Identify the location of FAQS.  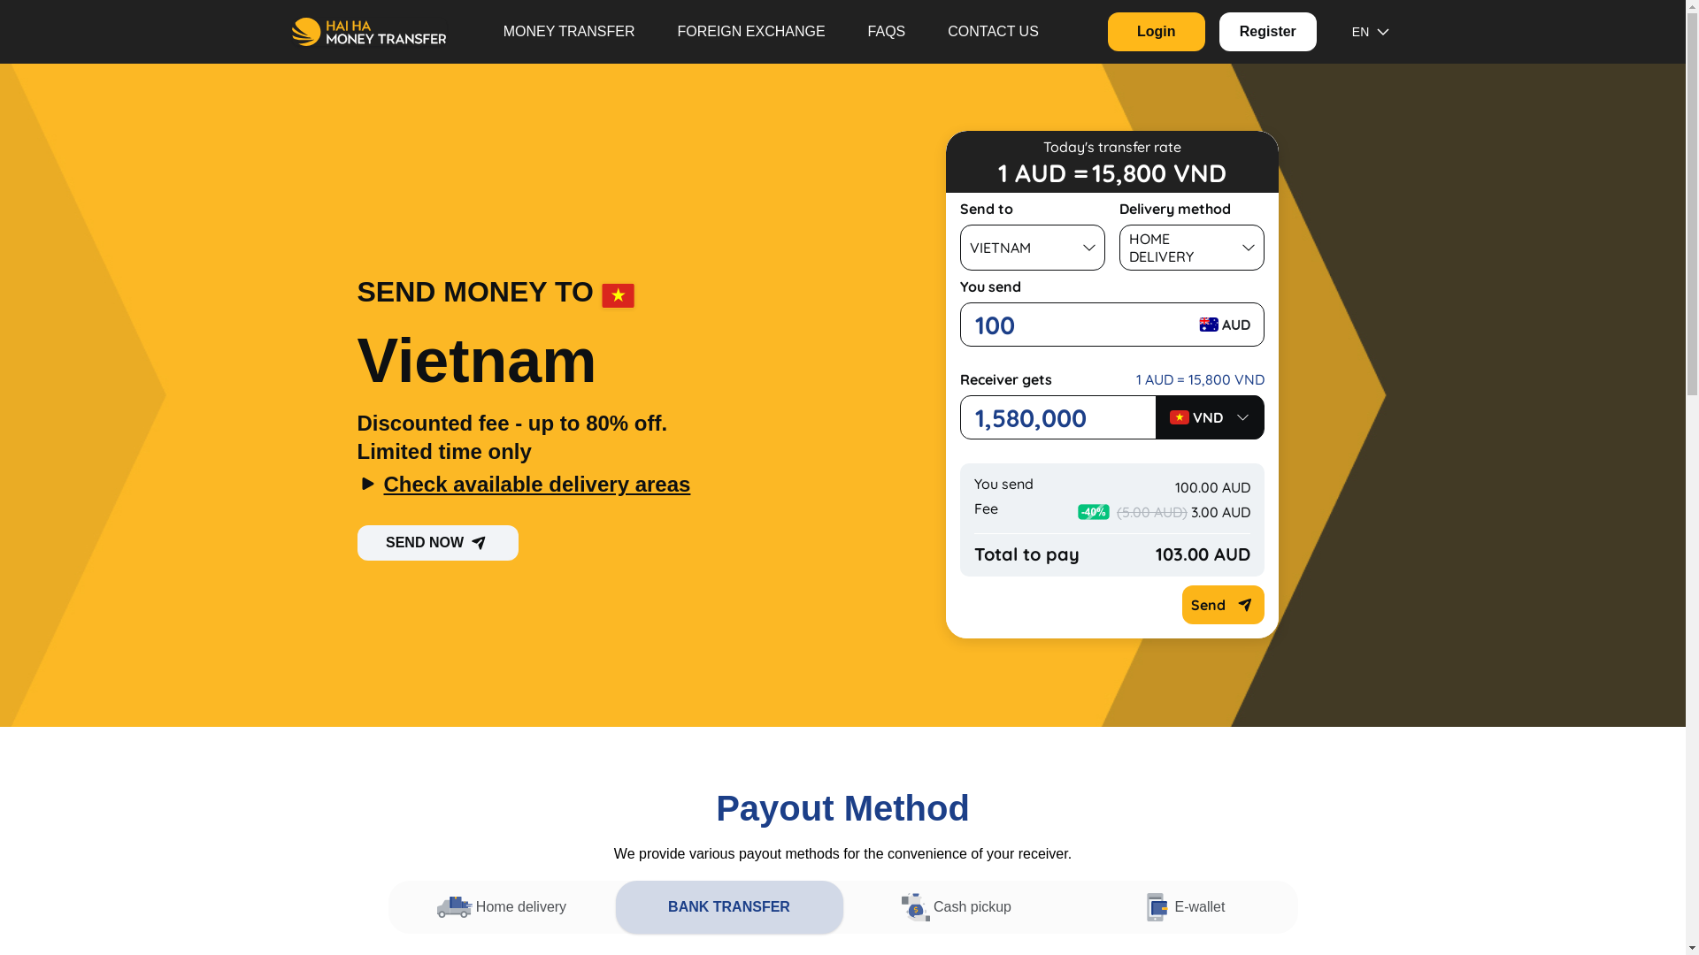
(887, 32).